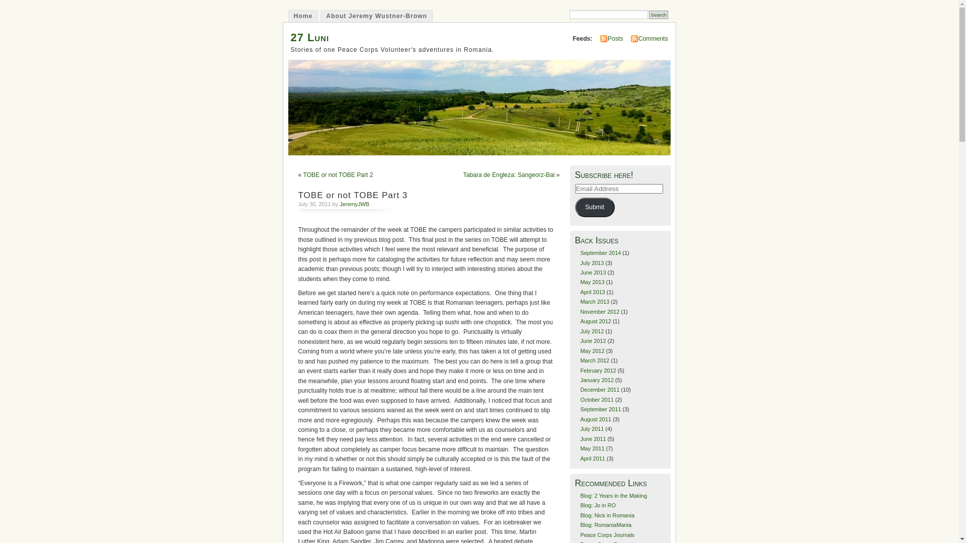 Image resolution: width=966 pixels, height=543 pixels. Describe the element at coordinates (592, 263) in the screenshot. I see `July 2013` at that location.